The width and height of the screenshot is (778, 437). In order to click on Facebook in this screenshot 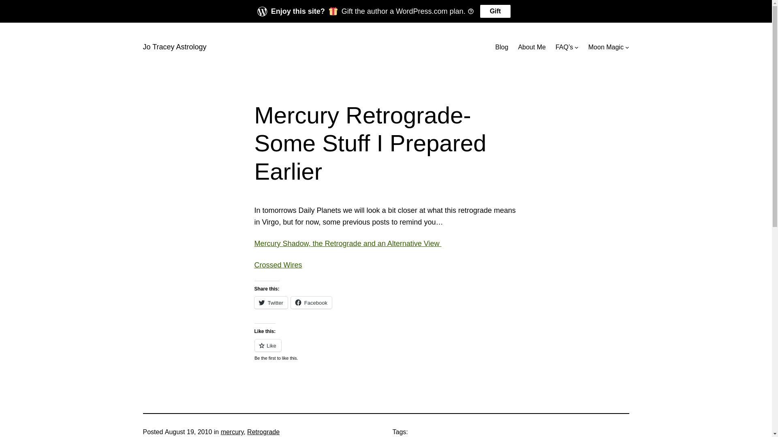, I will do `click(311, 303)`.